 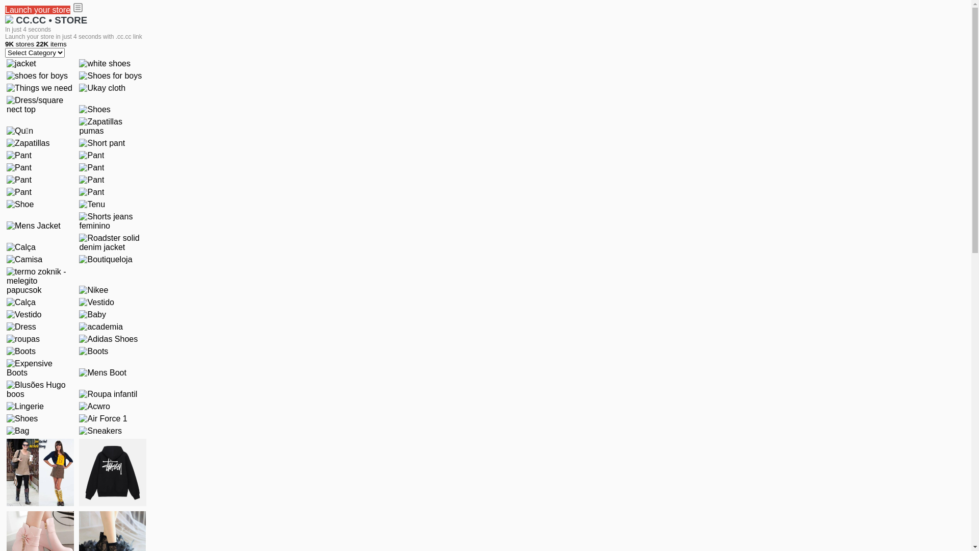 I want to click on Roupa infantil, so click(x=108, y=394).